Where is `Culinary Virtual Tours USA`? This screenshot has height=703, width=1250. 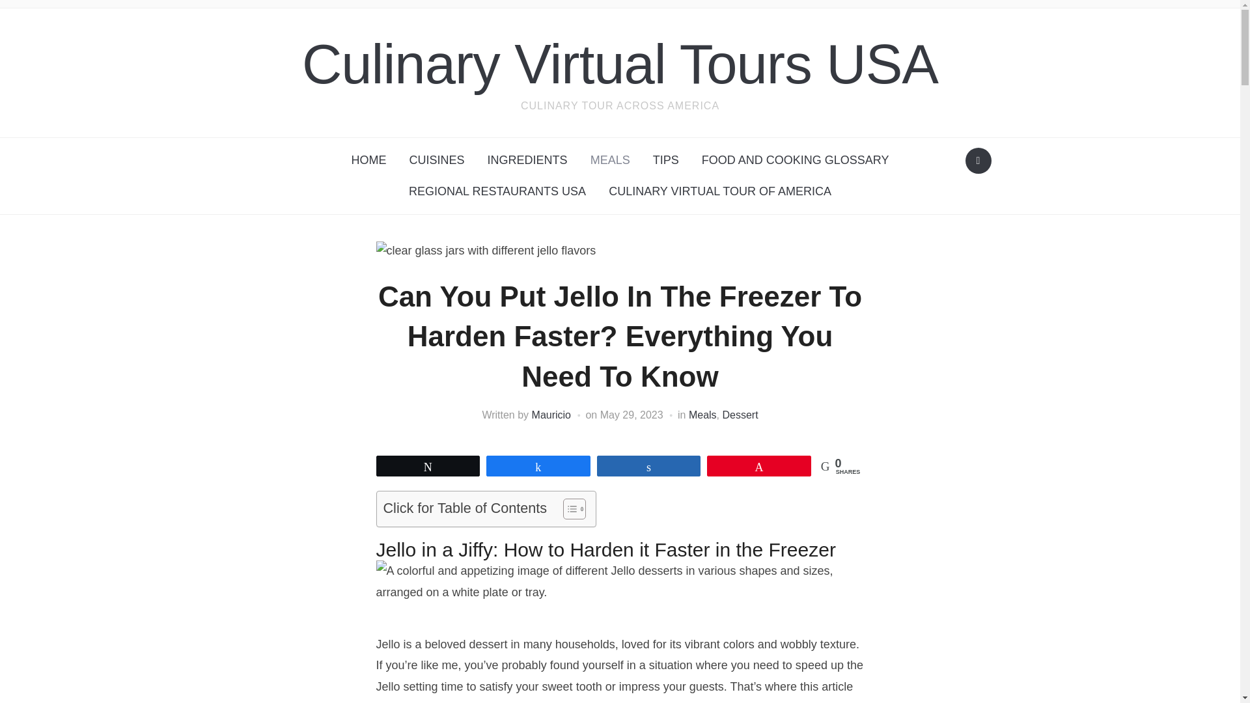
Culinary Virtual Tours USA is located at coordinates (620, 64).